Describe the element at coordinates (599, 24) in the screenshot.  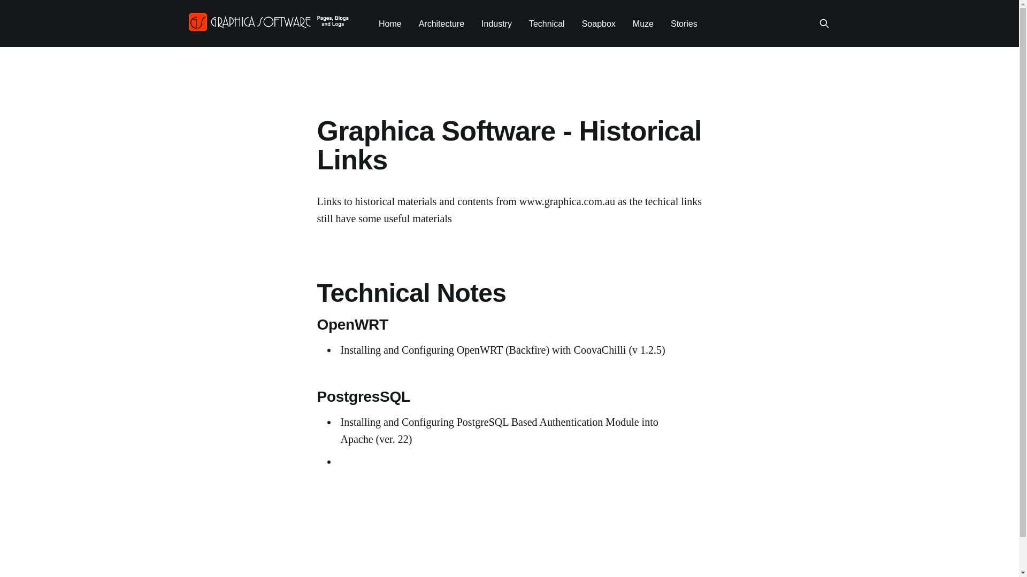
I see `Soapbox` at that location.